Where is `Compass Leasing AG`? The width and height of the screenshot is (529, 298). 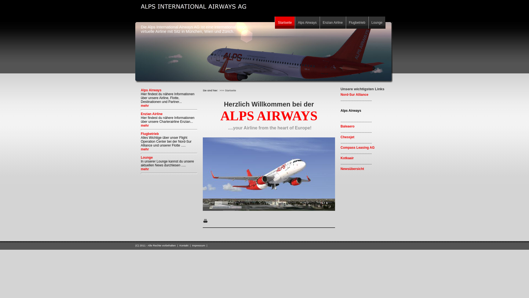 Compass Leasing AG is located at coordinates (358, 148).